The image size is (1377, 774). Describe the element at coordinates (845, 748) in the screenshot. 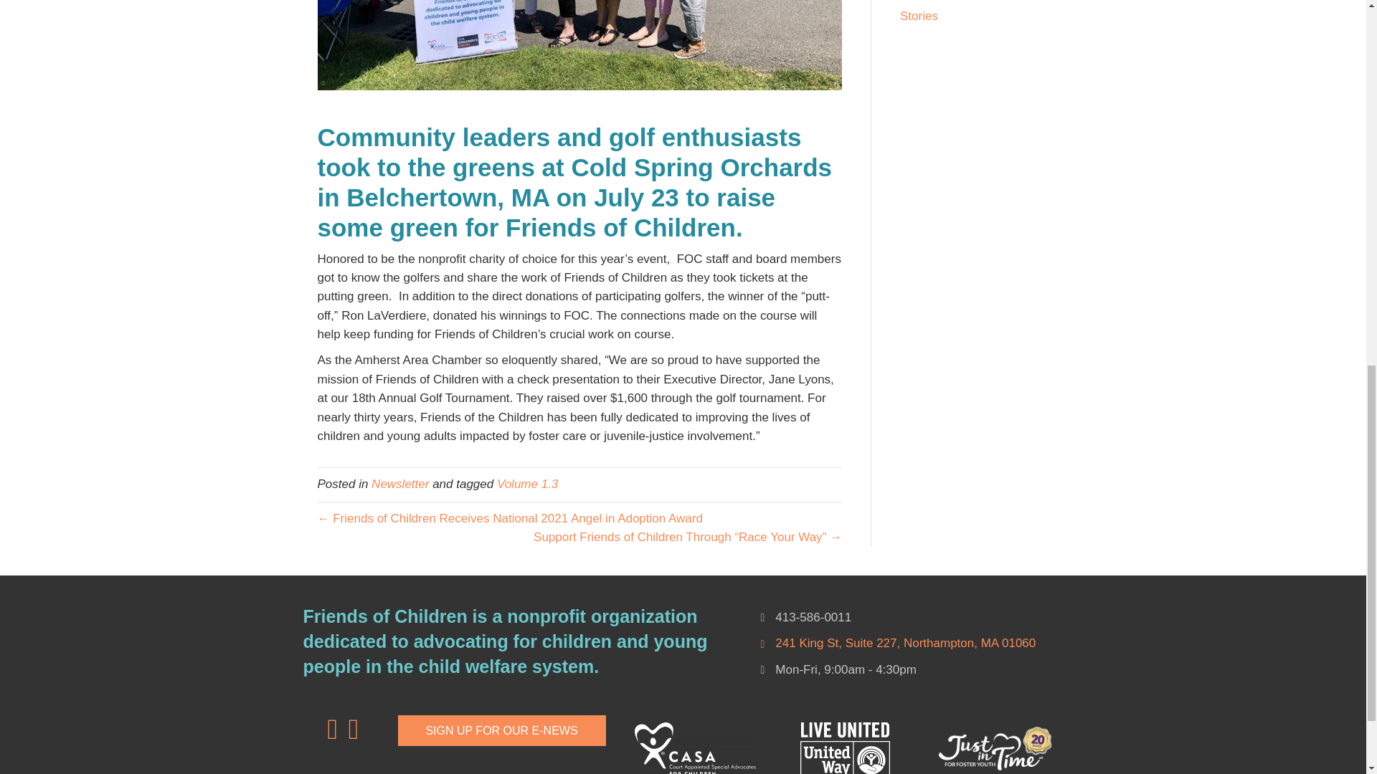

I see `united-way-logo-white1` at that location.